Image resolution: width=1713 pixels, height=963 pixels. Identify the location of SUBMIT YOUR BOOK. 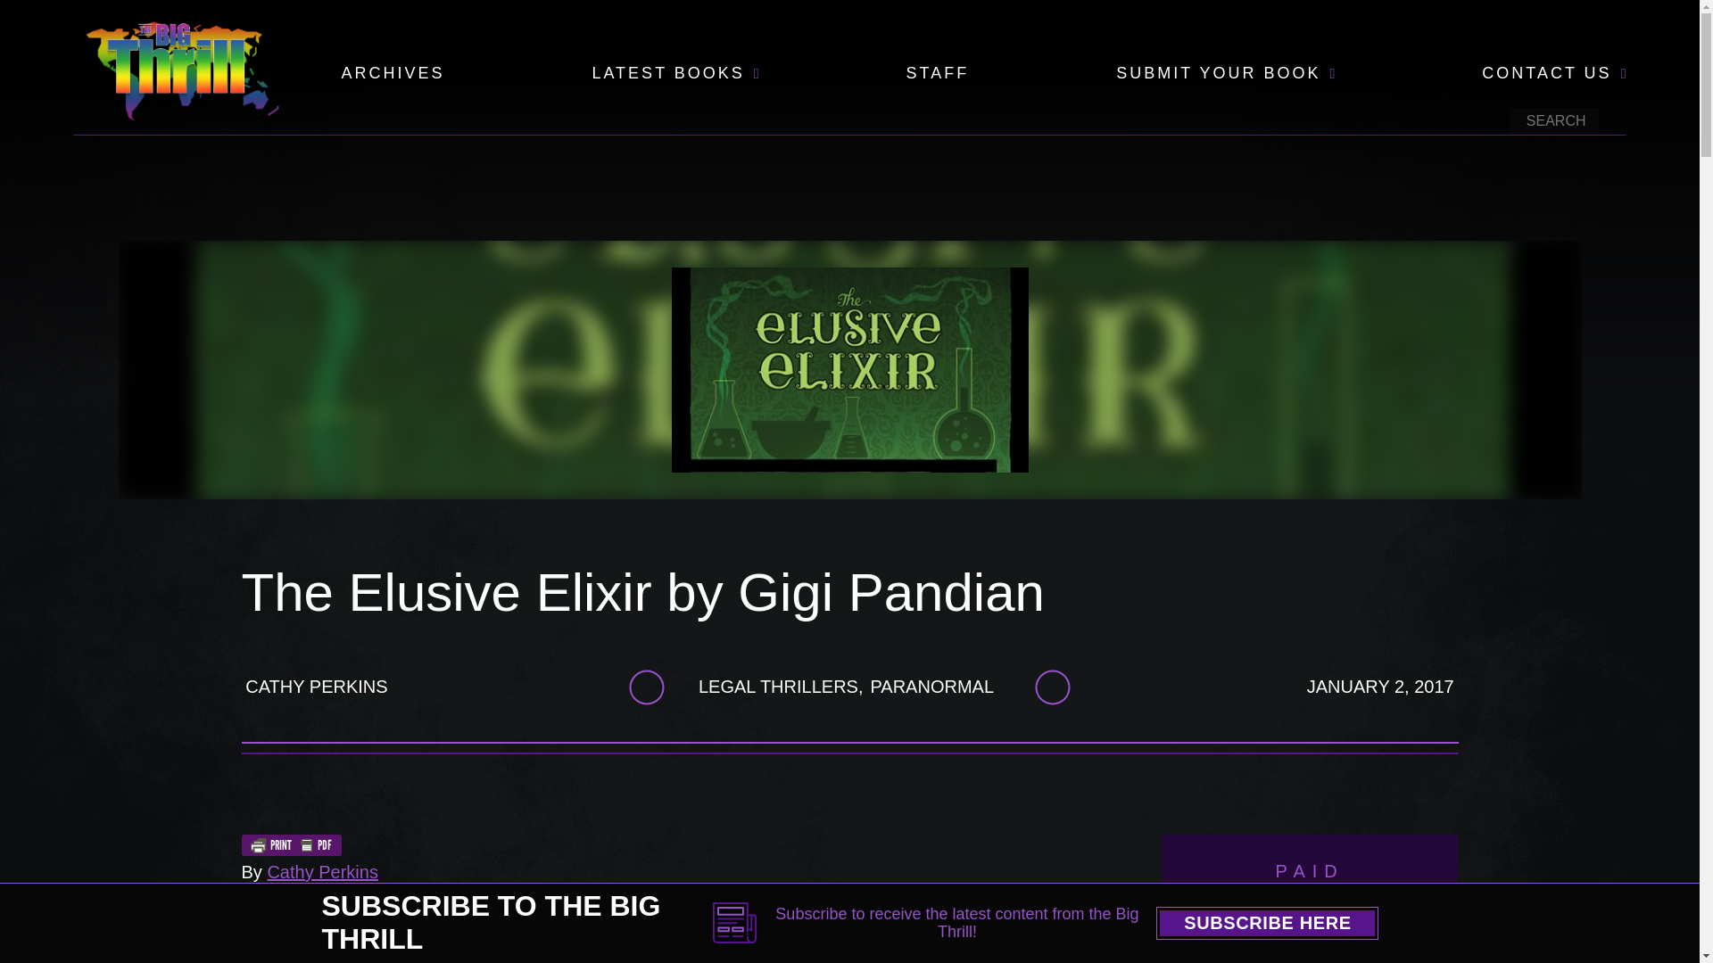
(1219, 74).